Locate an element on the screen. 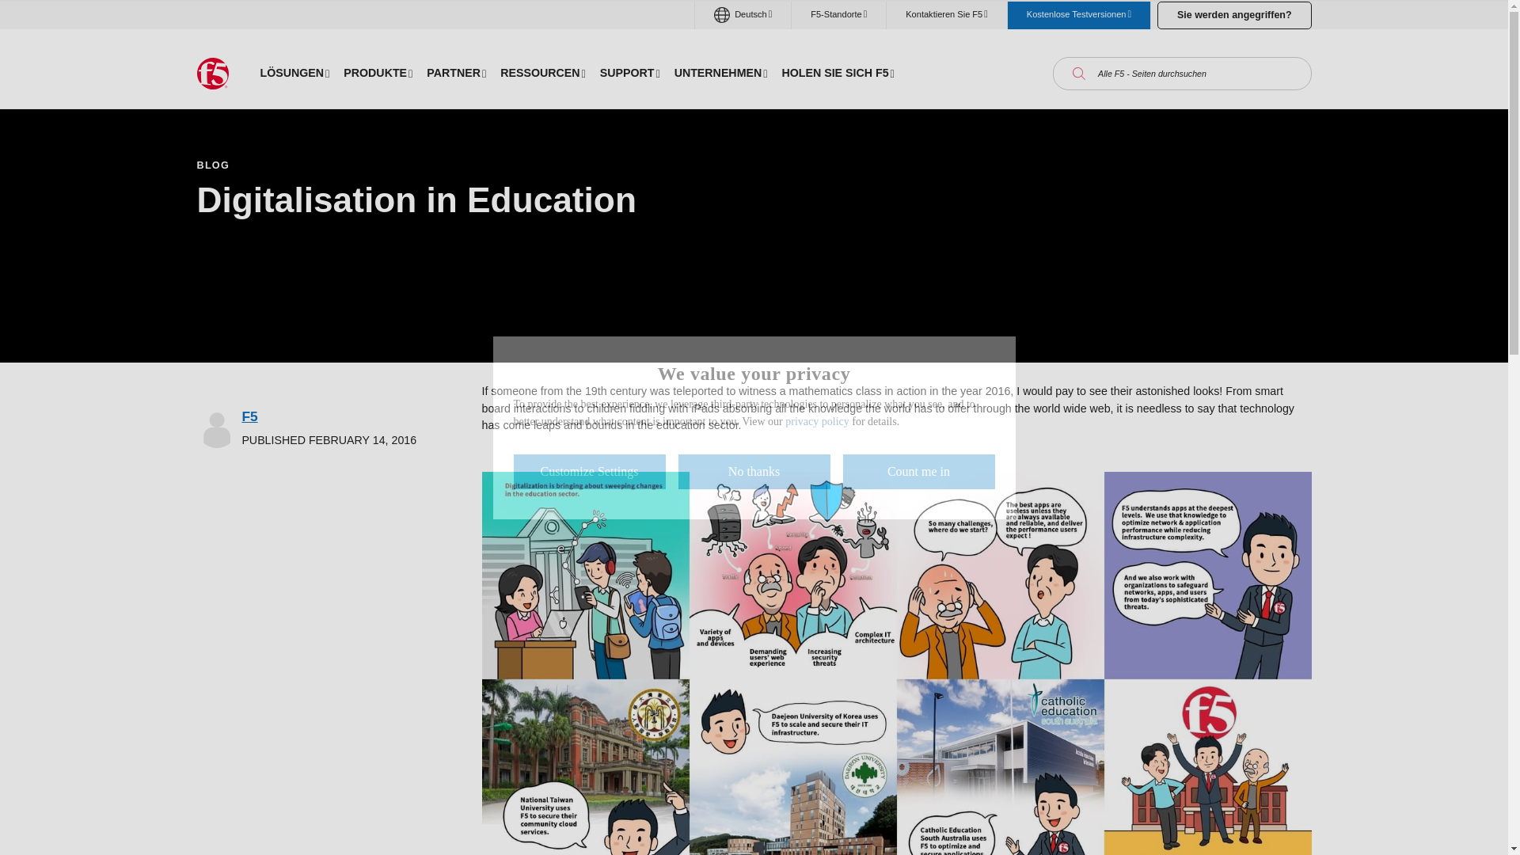 This screenshot has height=855, width=1520. PARTNER is located at coordinates (456, 73).